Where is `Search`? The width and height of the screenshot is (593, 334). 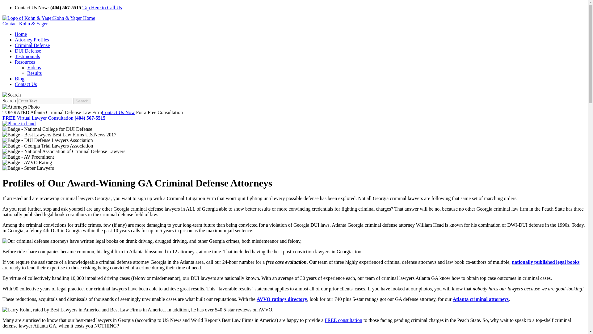
Search is located at coordinates (44, 101).